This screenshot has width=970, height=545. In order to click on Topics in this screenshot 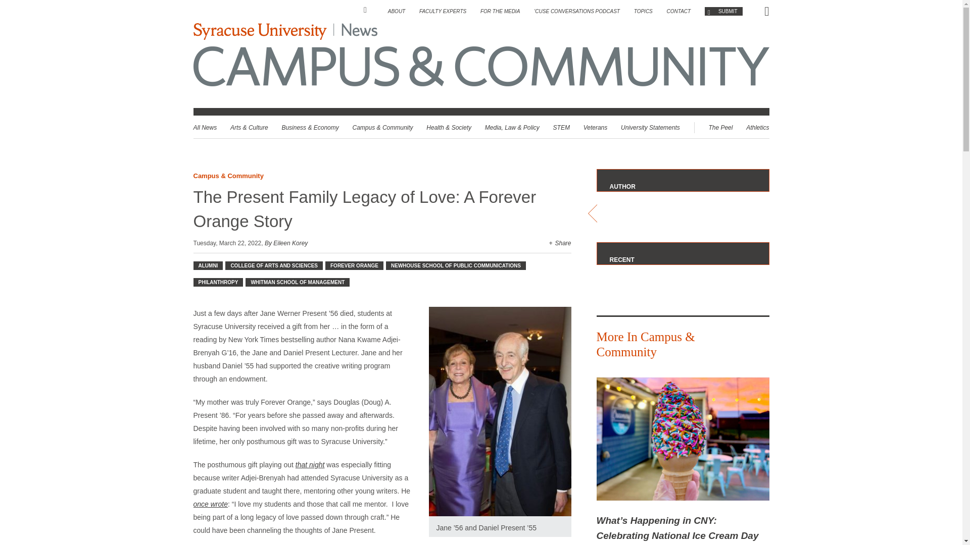, I will do `click(644, 11)`.